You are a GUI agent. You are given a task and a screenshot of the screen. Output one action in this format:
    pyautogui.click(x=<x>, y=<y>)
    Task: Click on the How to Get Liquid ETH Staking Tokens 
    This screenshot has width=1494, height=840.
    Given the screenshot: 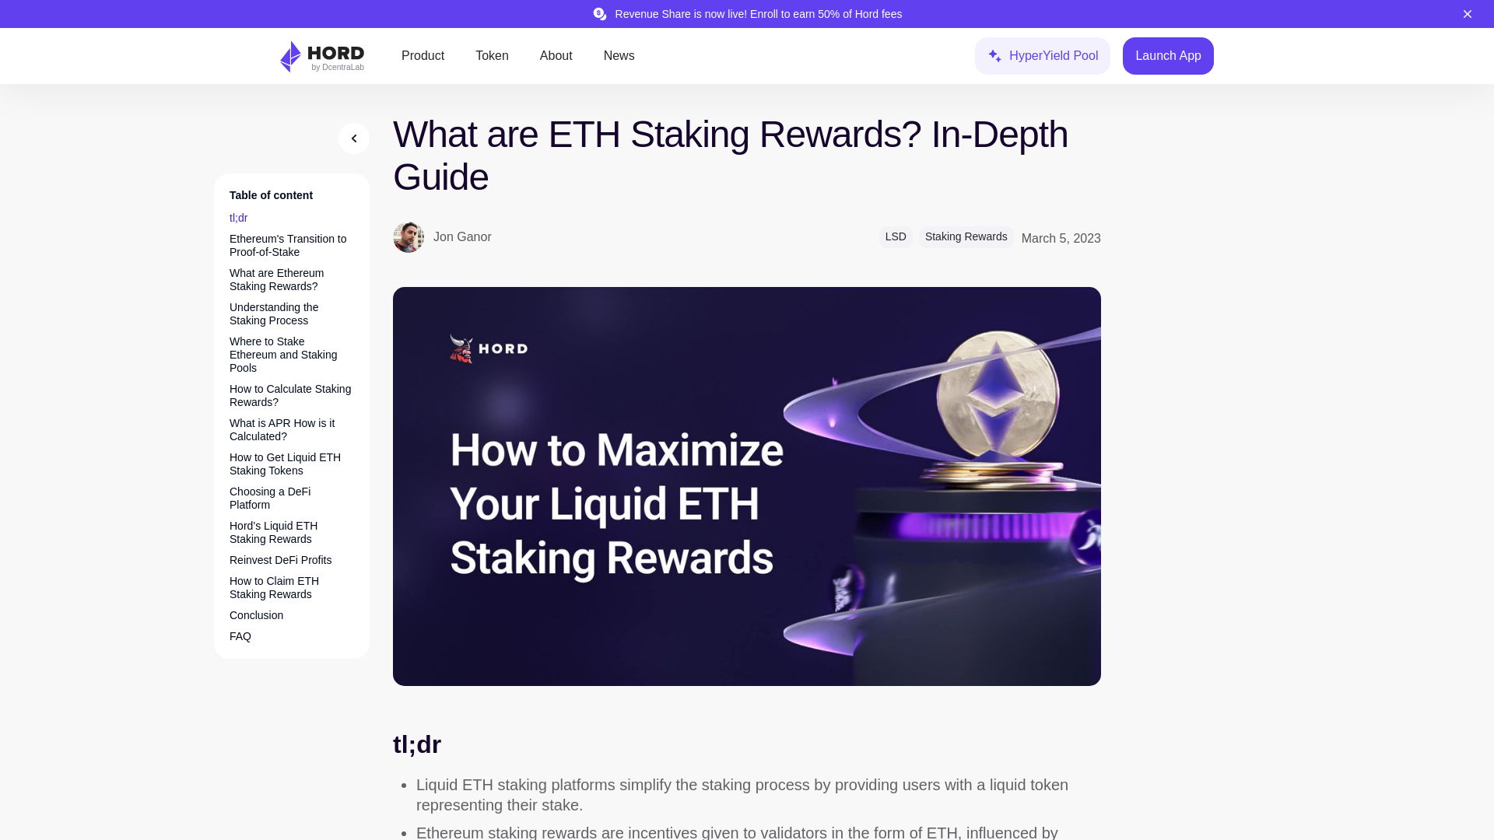 What is the action you would take?
    pyautogui.click(x=292, y=464)
    